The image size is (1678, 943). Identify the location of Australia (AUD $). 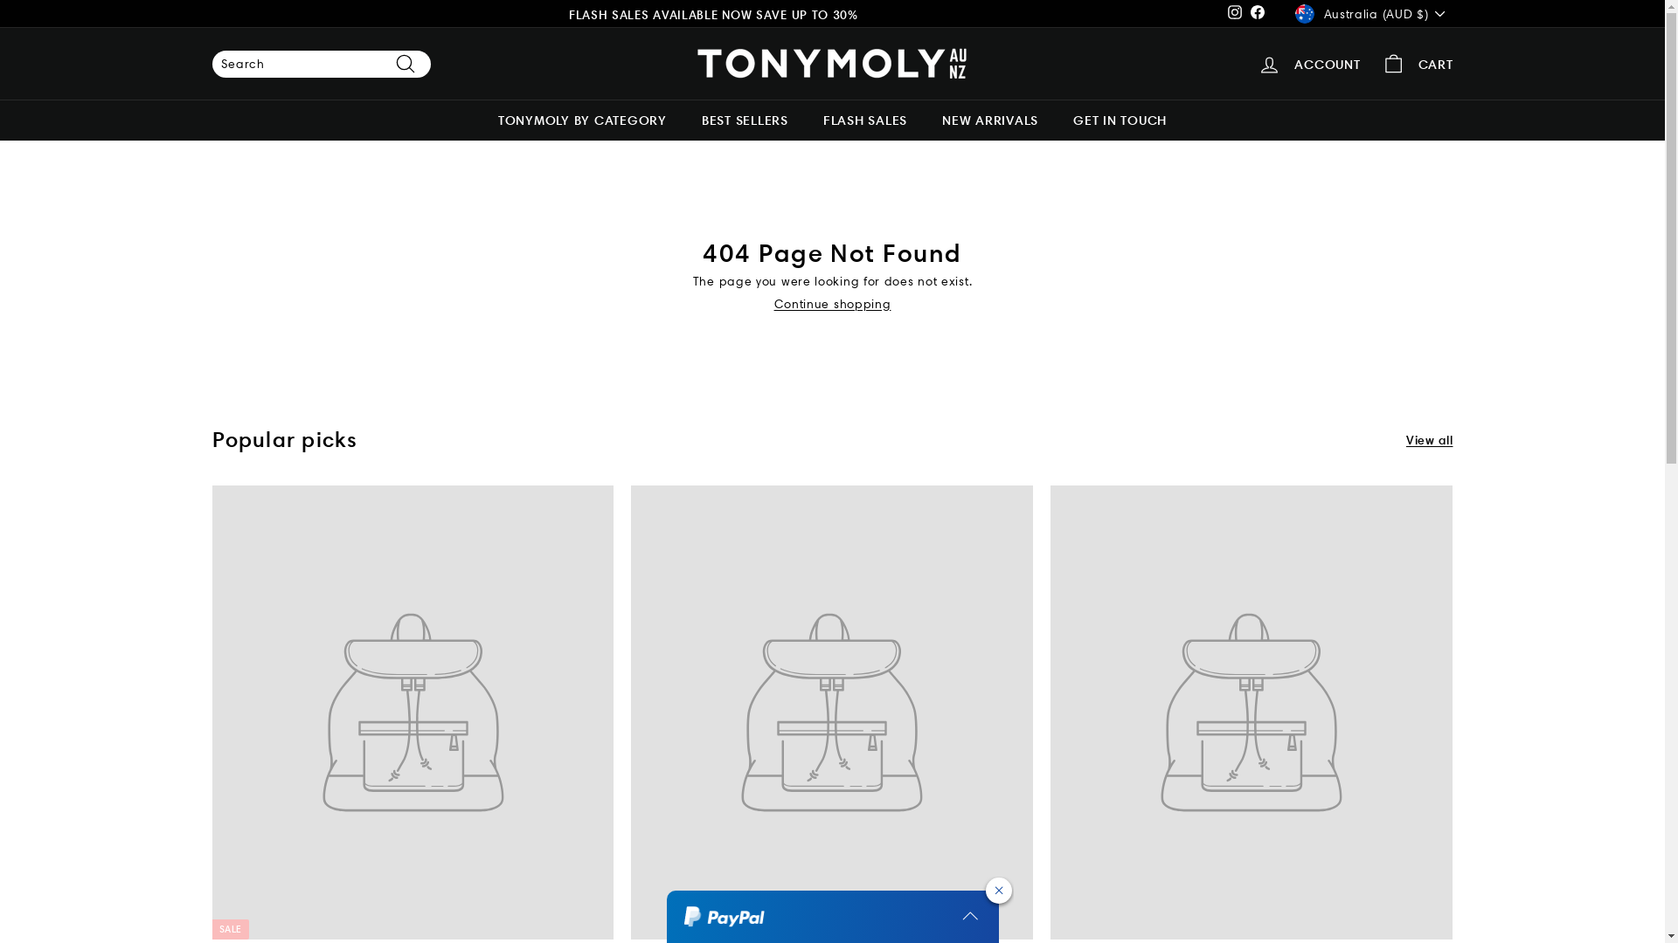
(1374, 14).